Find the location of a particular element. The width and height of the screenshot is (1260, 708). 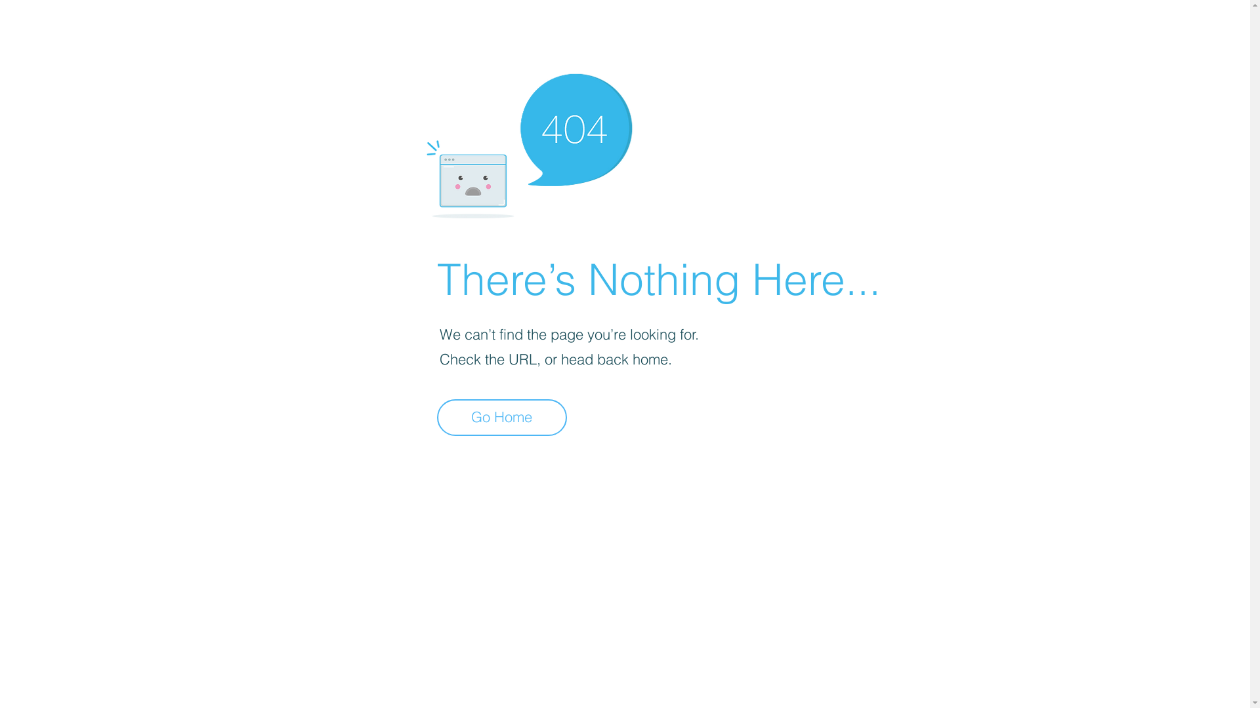

Go Home is located at coordinates (502, 418).